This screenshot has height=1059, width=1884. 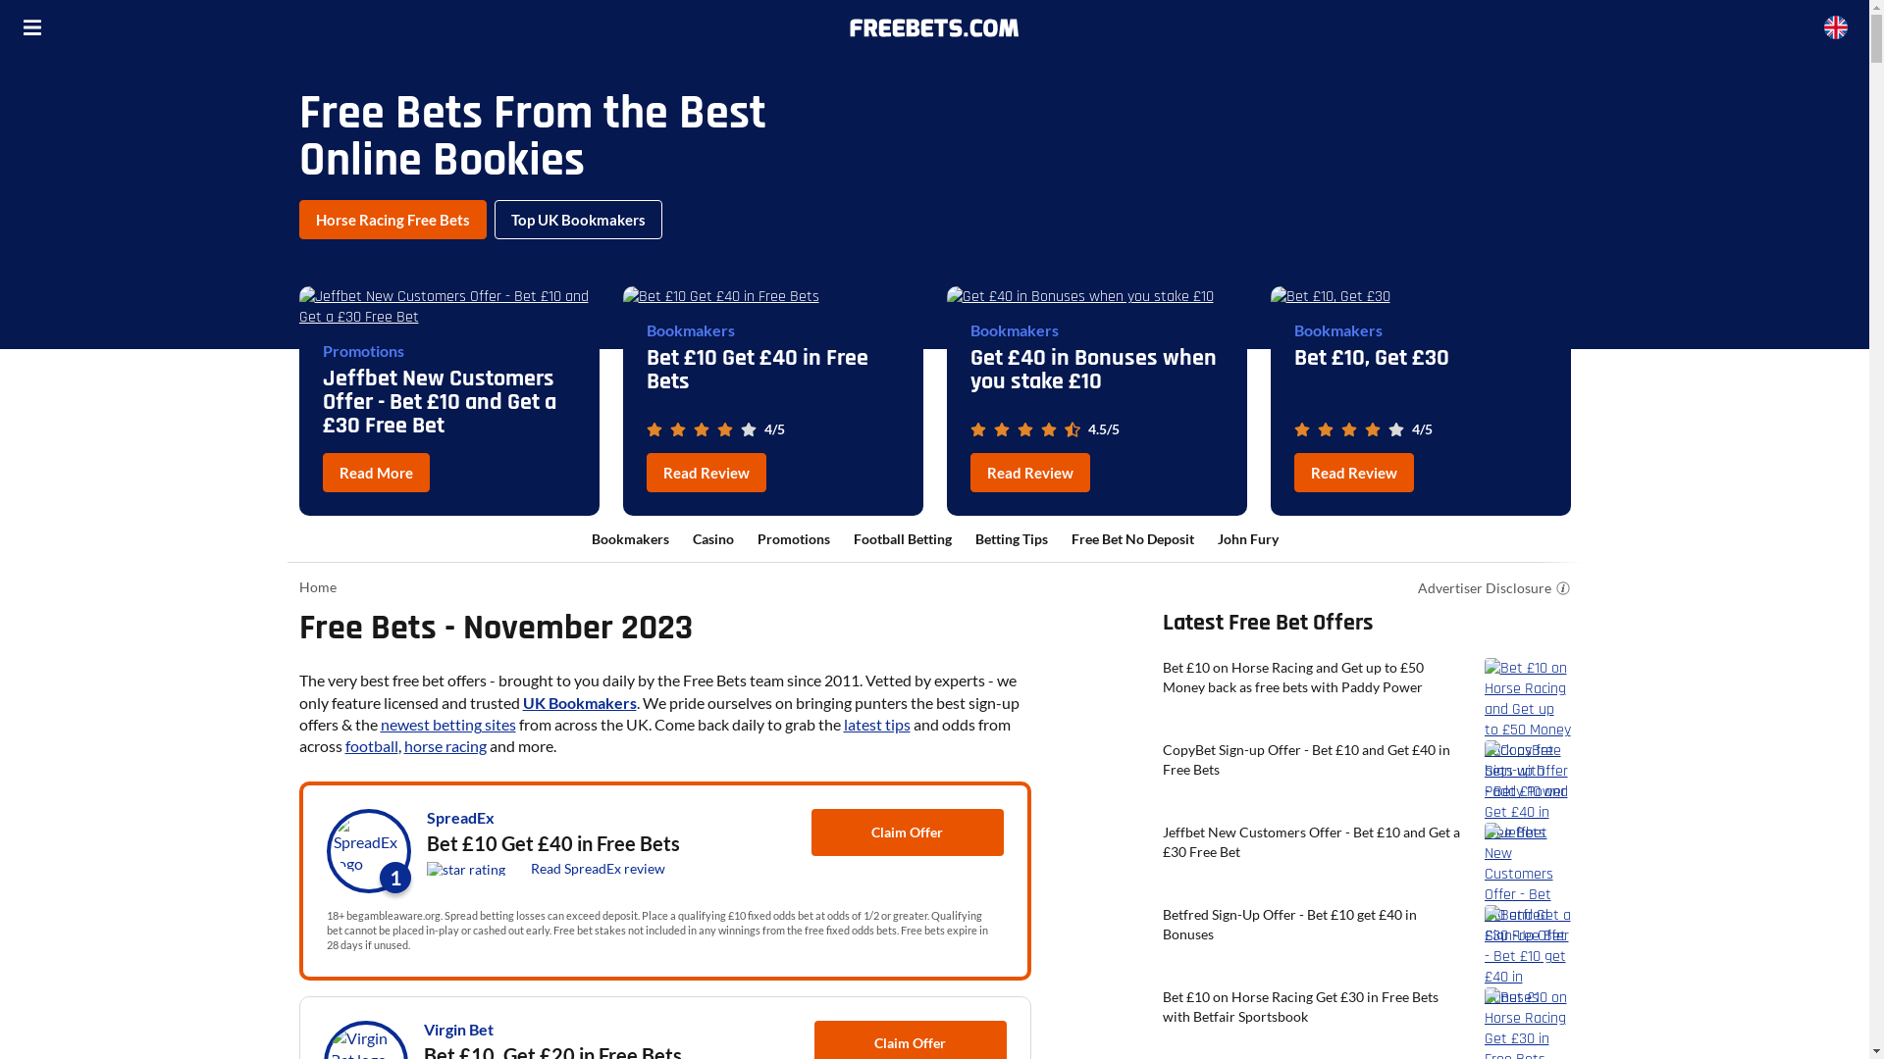 I want to click on Horse Racing Free Bets, so click(x=392, y=220).